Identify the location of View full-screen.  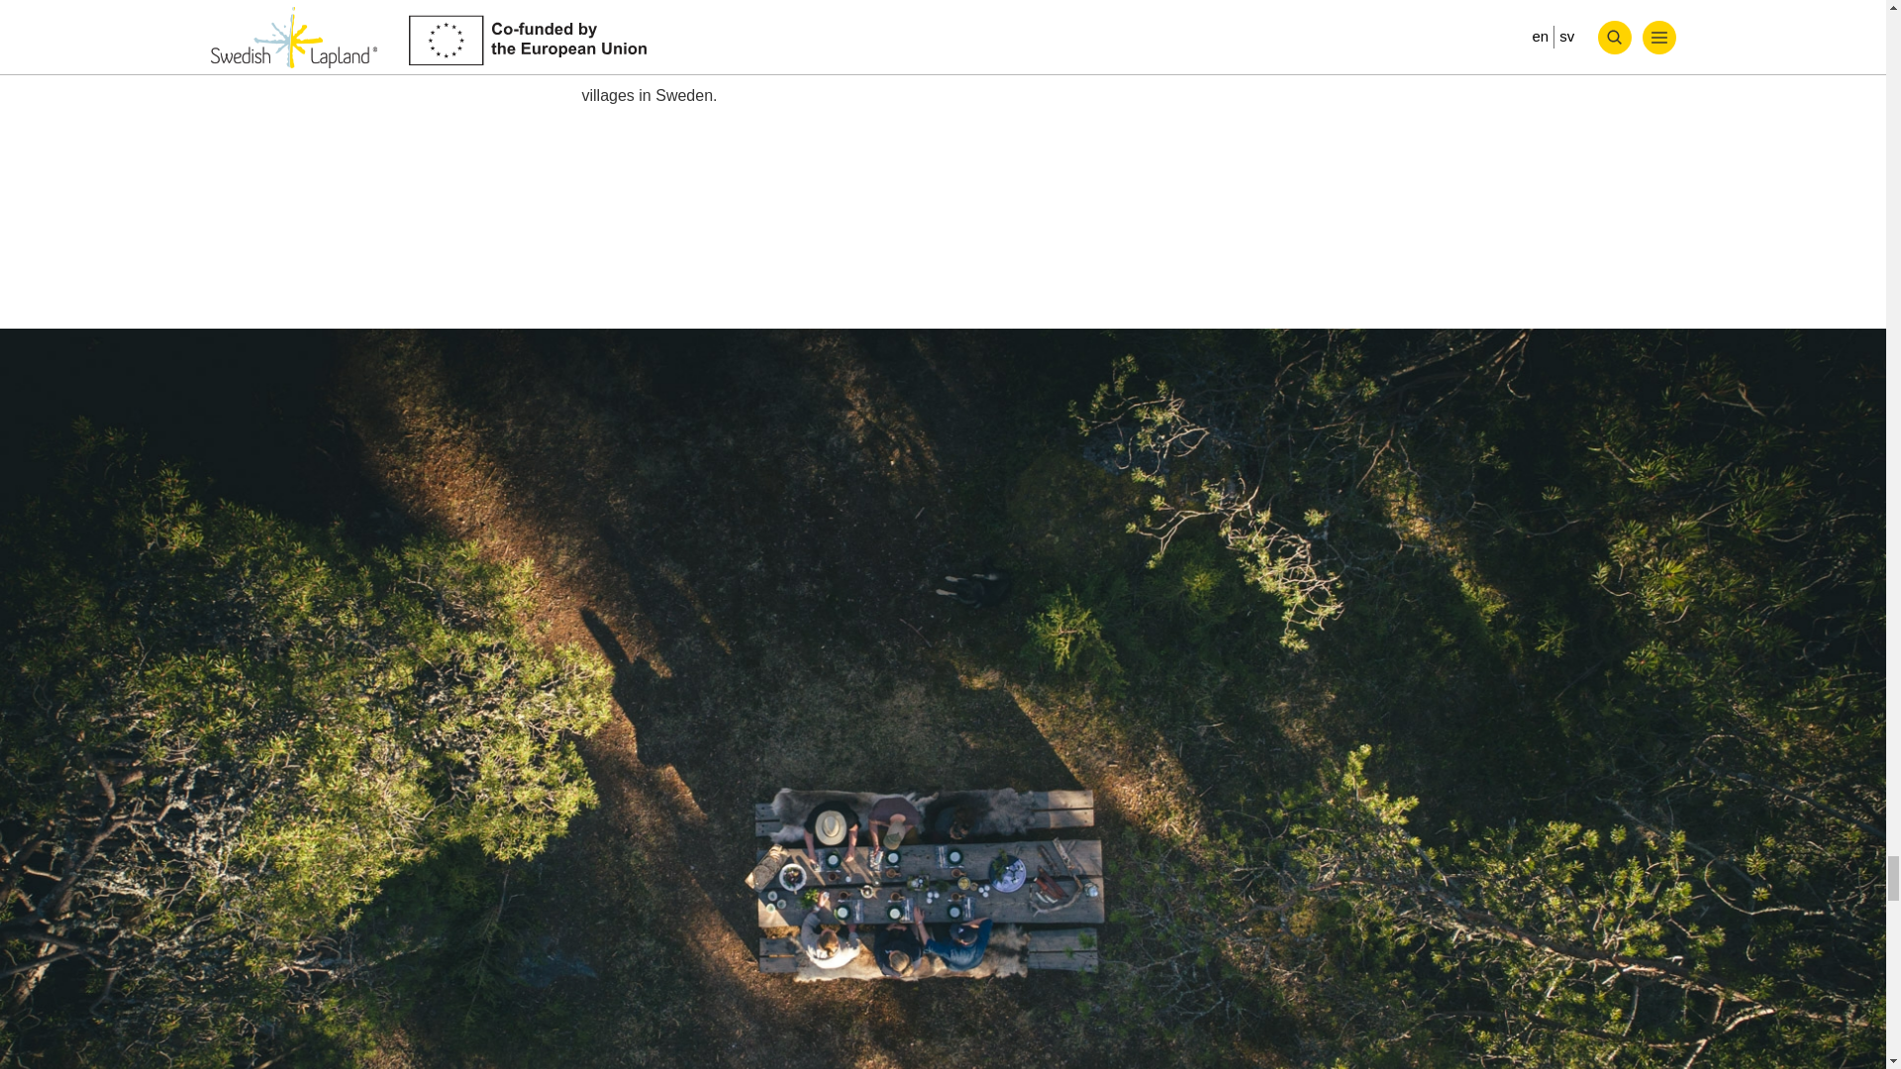
(1842, 273).